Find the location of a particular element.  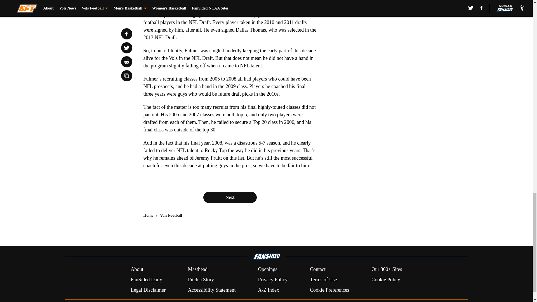

Home is located at coordinates (148, 215).